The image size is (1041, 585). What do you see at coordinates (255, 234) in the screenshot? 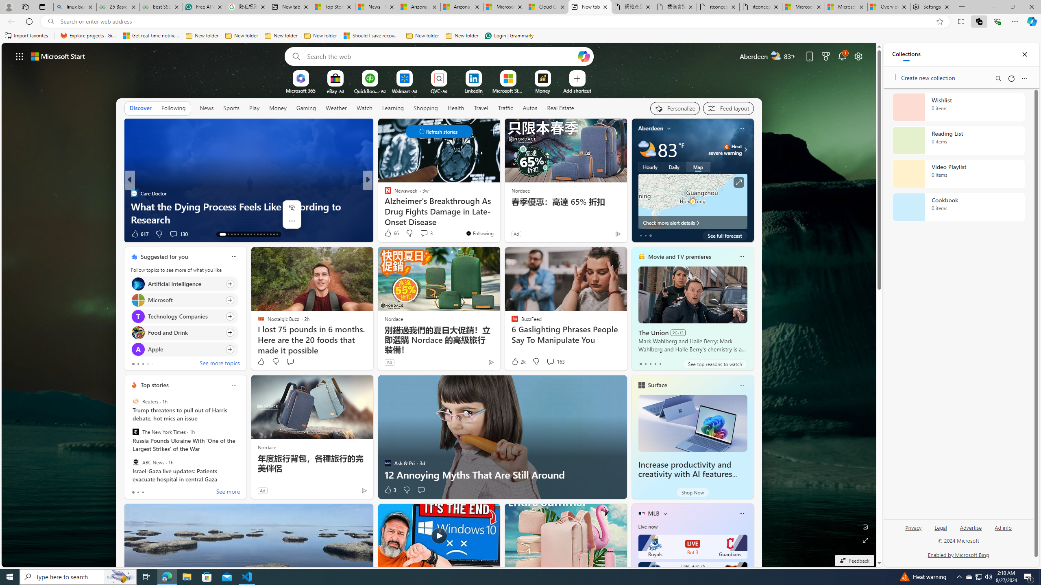
I see `AutomationID: tab-22` at bounding box center [255, 234].